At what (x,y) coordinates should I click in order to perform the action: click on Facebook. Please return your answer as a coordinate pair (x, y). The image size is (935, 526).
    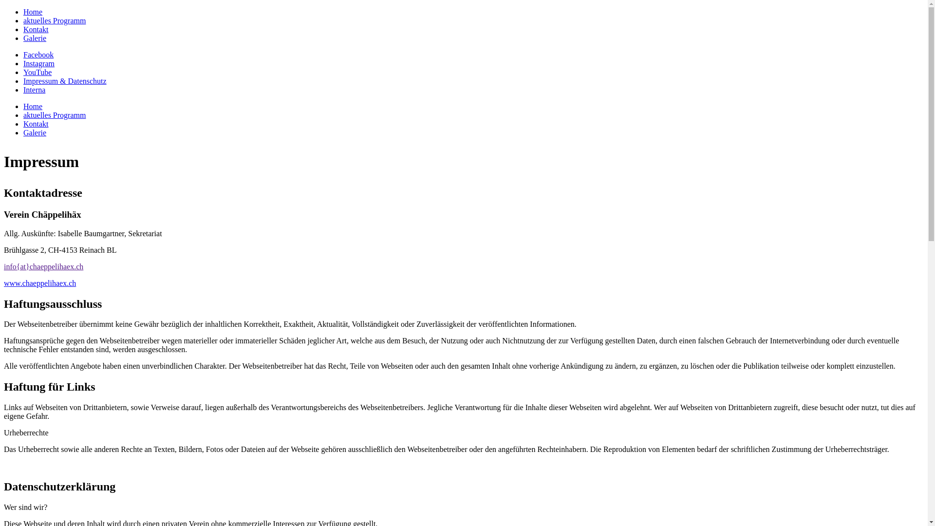
    Looking at the image, I should click on (38, 55).